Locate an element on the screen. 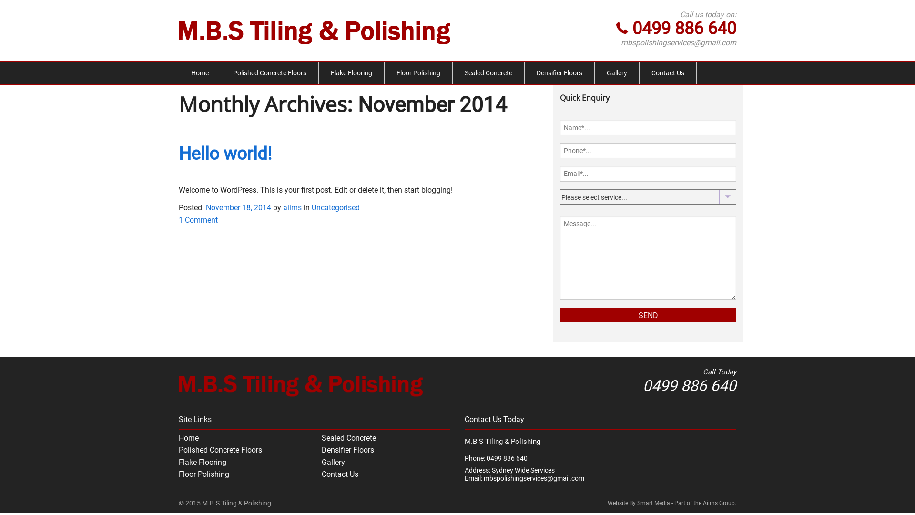  0499 886 640 is located at coordinates (690, 386).